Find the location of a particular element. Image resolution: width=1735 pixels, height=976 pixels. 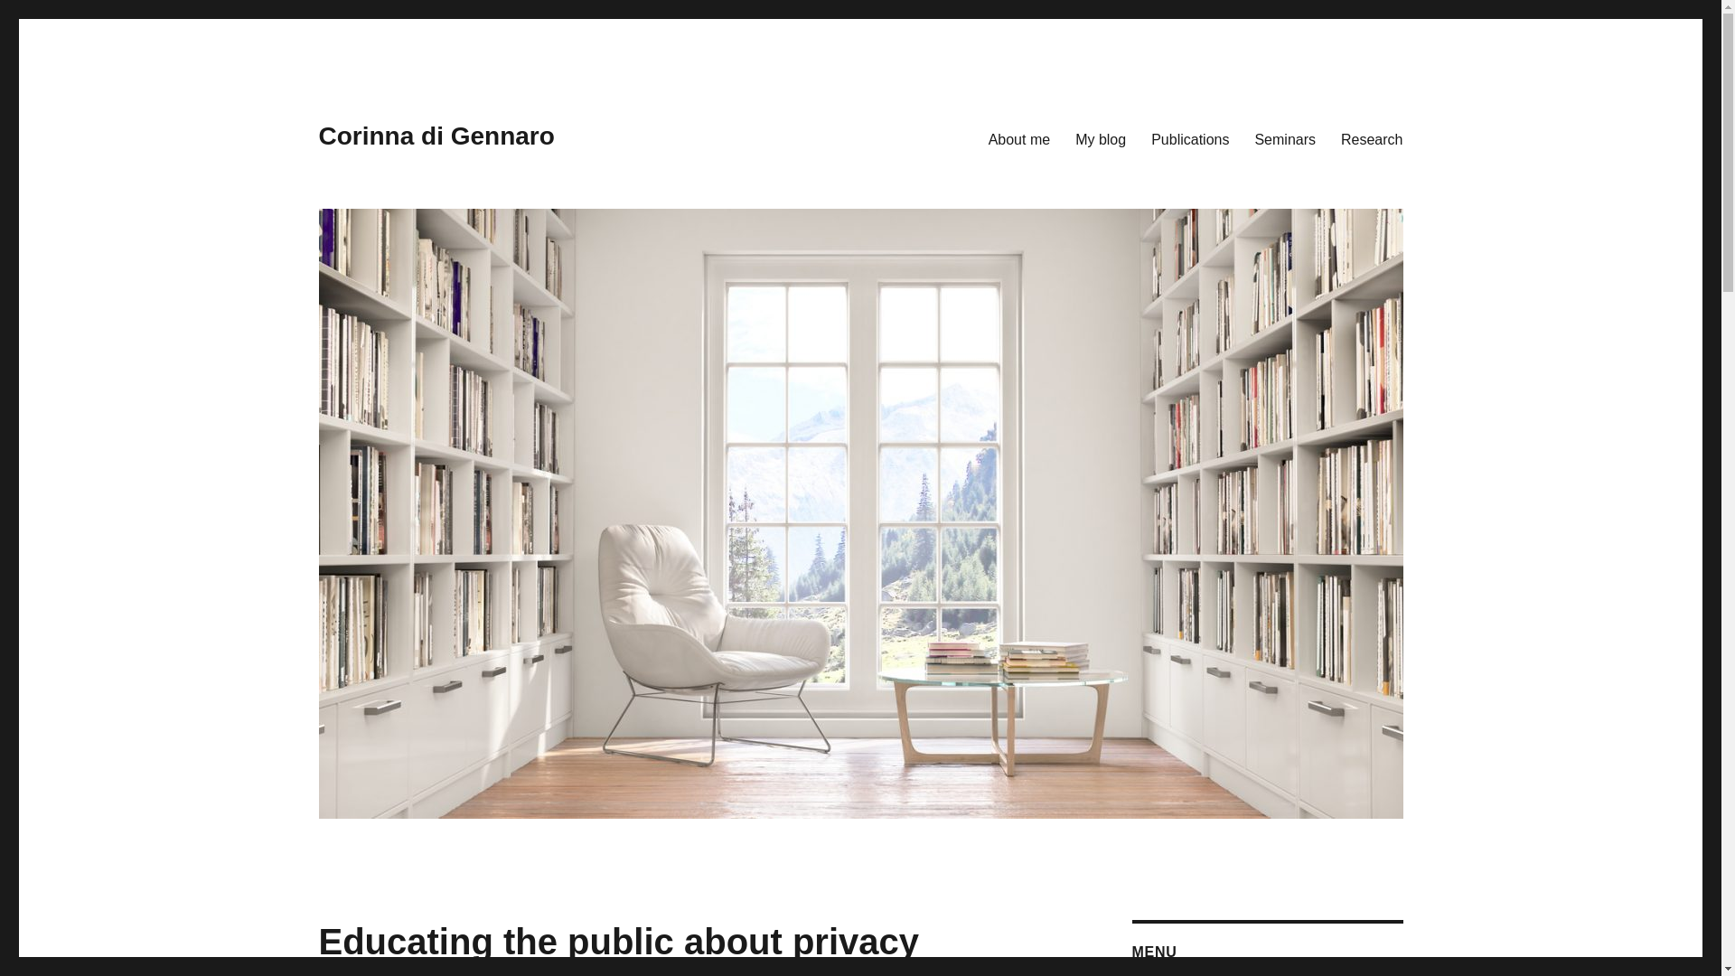

My blog is located at coordinates (1100, 138).